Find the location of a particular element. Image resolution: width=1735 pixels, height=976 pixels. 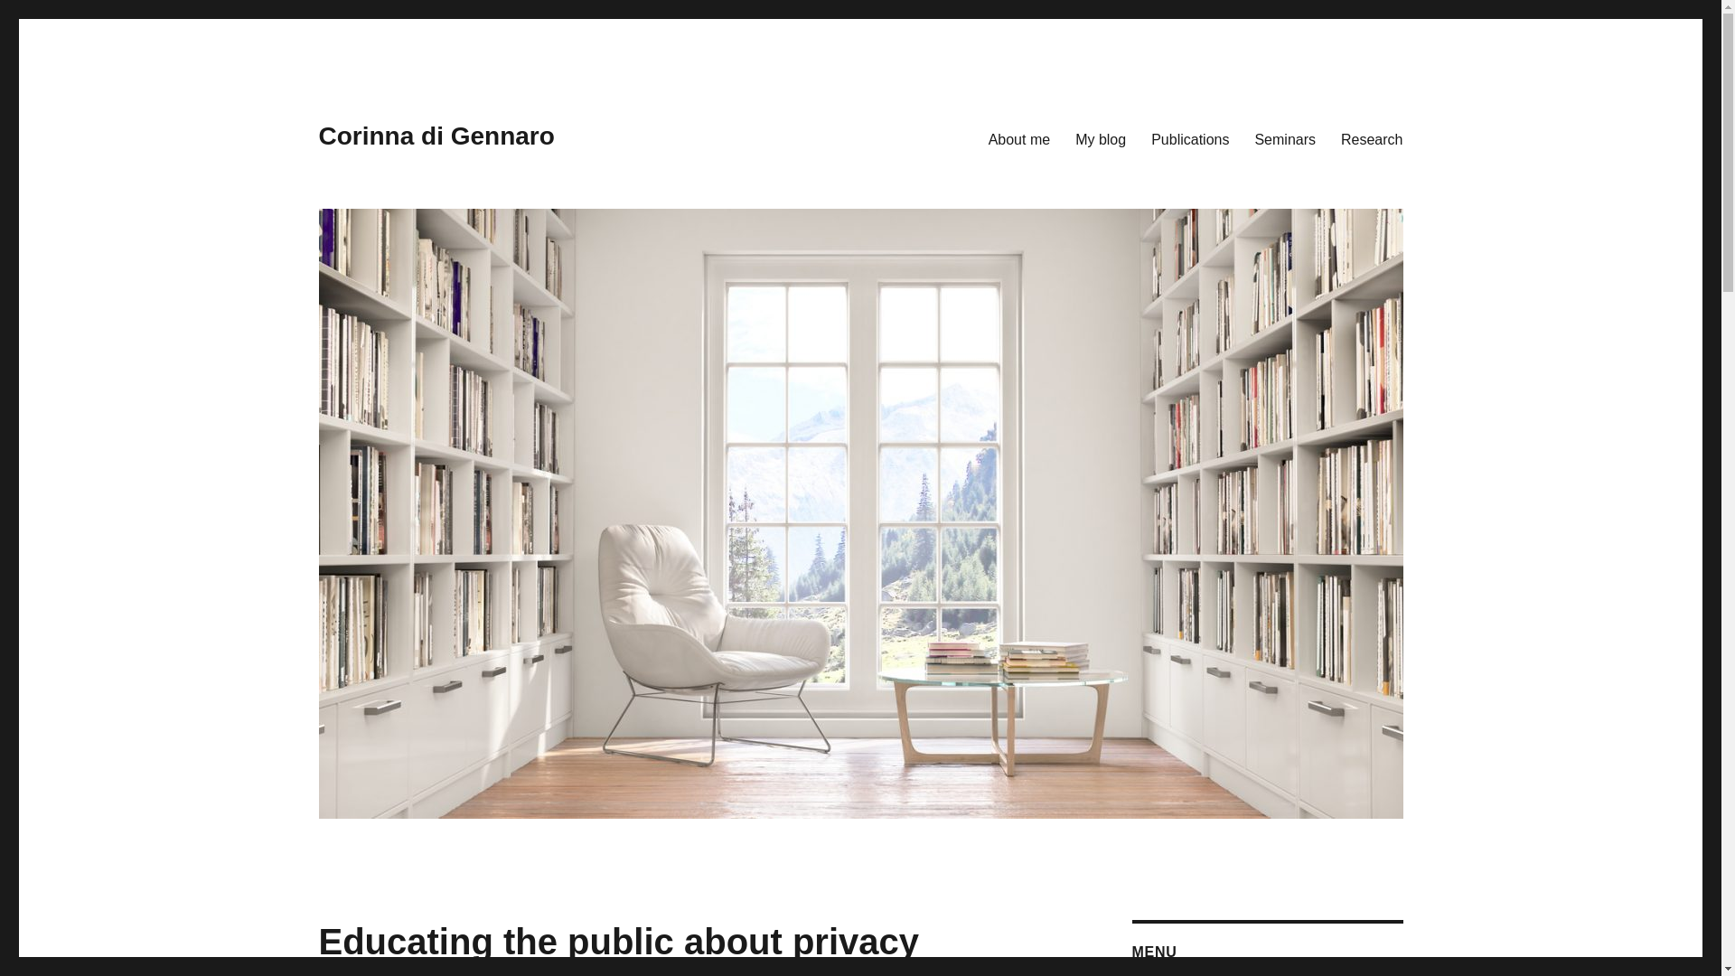

My blog is located at coordinates (1100, 138).